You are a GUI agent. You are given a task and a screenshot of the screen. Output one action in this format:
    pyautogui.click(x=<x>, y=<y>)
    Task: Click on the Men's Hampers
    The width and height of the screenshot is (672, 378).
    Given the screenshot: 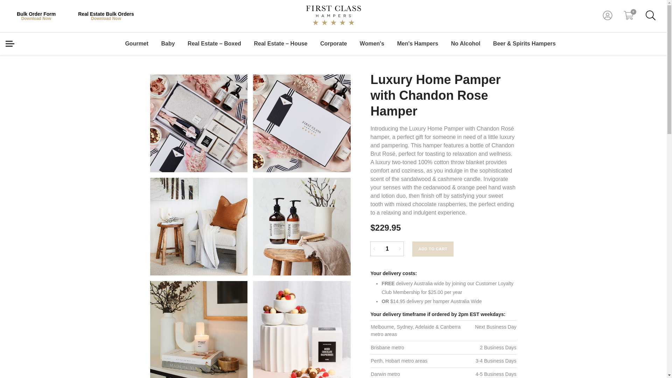 What is the action you would take?
    pyautogui.click(x=417, y=43)
    